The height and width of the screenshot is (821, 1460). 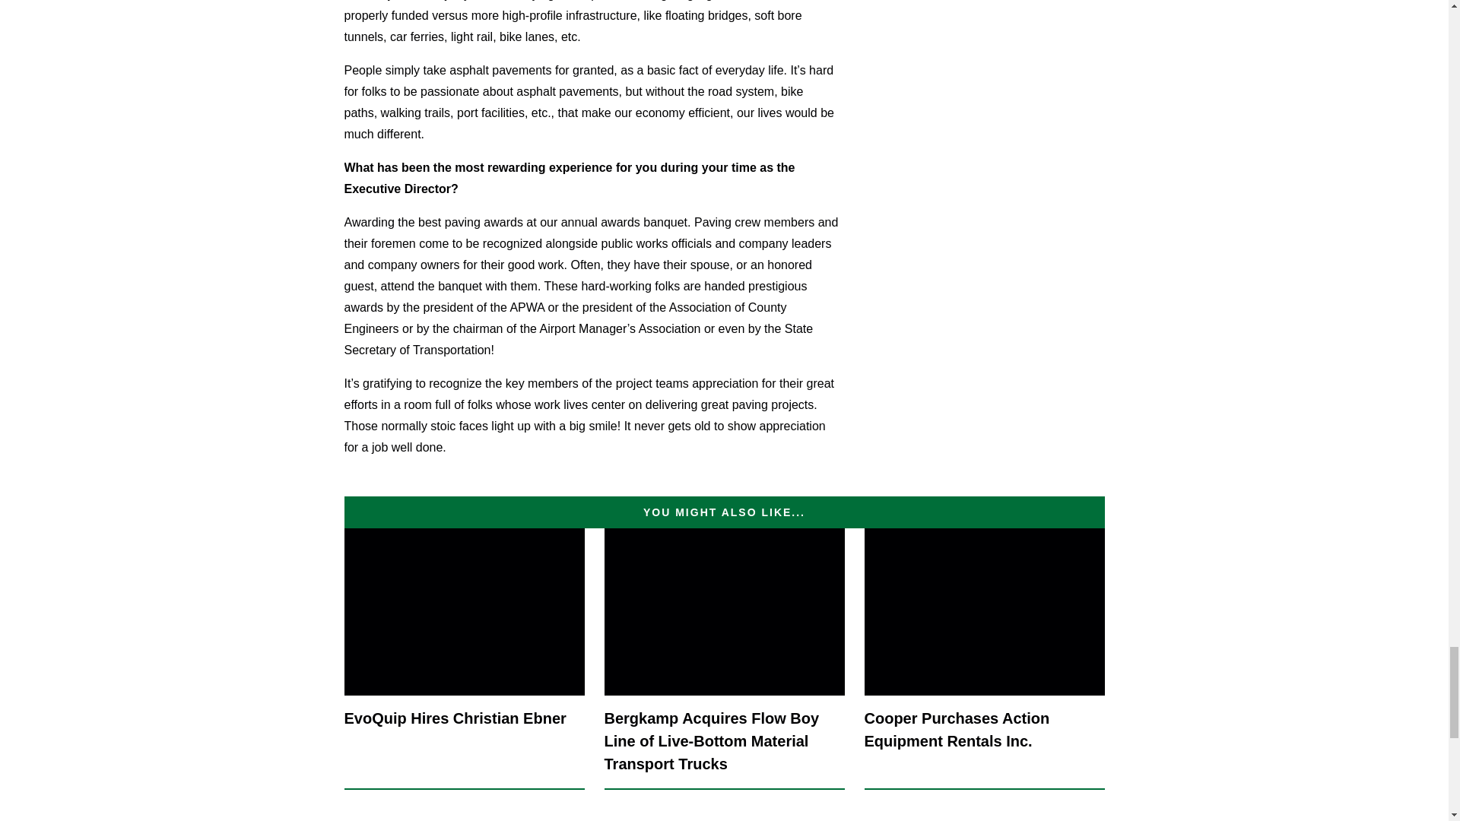 What do you see at coordinates (984, 658) in the screenshot?
I see `Cooper Purchases Action Equipment Rentals Inc.` at bounding box center [984, 658].